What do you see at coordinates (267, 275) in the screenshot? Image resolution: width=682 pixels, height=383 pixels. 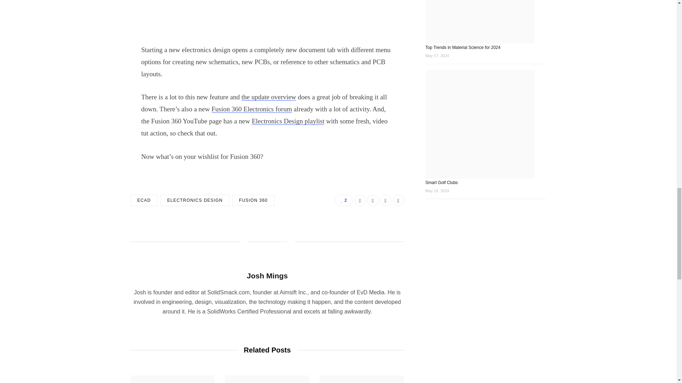 I see `Josh Mings` at bounding box center [267, 275].